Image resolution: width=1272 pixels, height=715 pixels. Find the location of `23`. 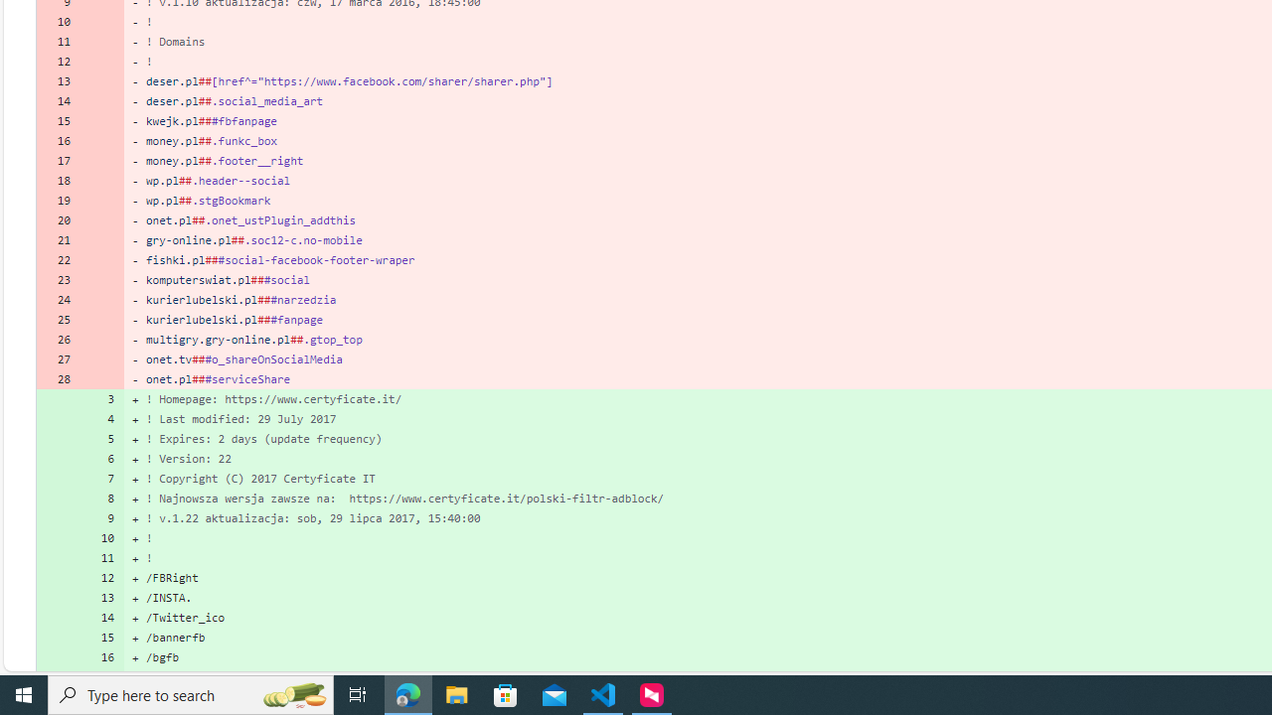

23 is located at coordinates (58, 280).